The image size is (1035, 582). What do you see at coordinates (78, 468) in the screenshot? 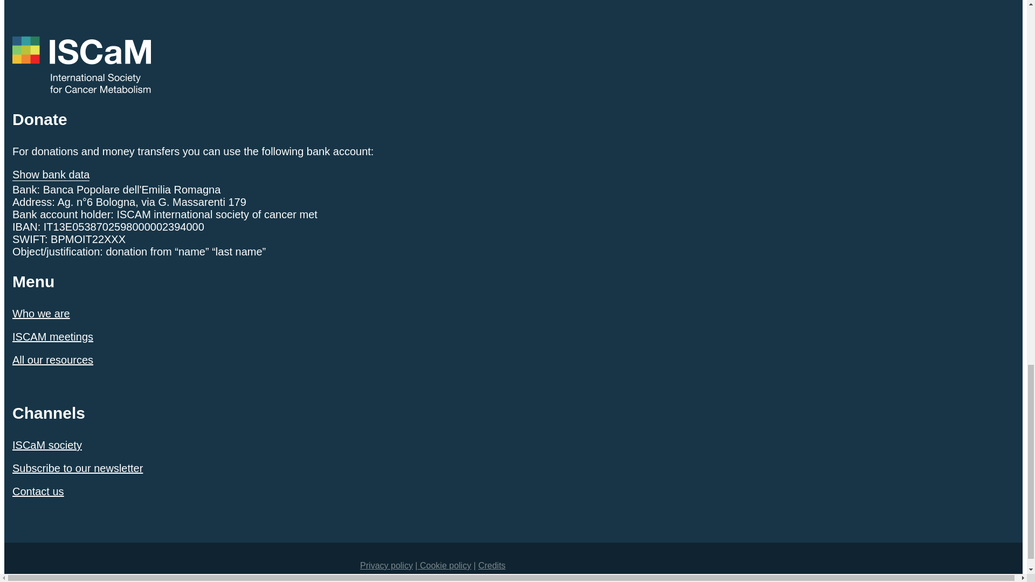
I see `Subscribe to our newsletter` at bounding box center [78, 468].